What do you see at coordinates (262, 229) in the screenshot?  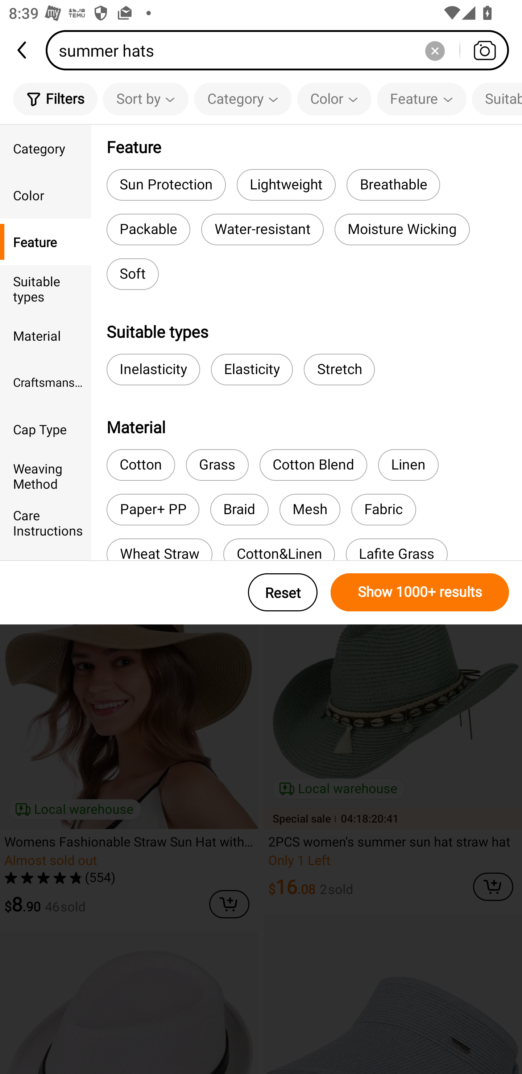 I see `Water-resistant` at bounding box center [262, 229].